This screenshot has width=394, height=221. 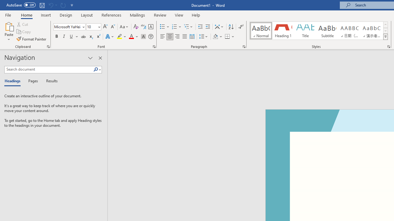 What do you see at coordinates (385, 37) in the screenshot?
I see `Styles` at bounding box center [385, 37].